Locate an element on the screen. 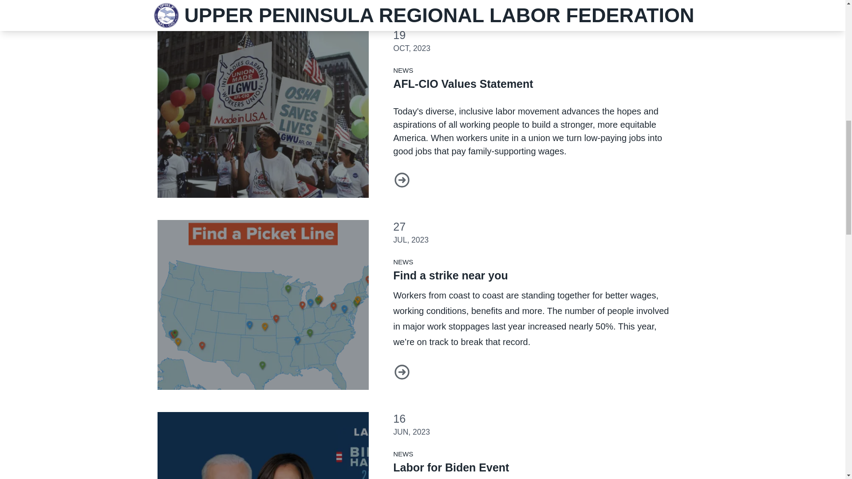 This screenshot has height=479, width=852. Thursday, July 27, 2023 - 15:16 is located at coordinates (399, 226).